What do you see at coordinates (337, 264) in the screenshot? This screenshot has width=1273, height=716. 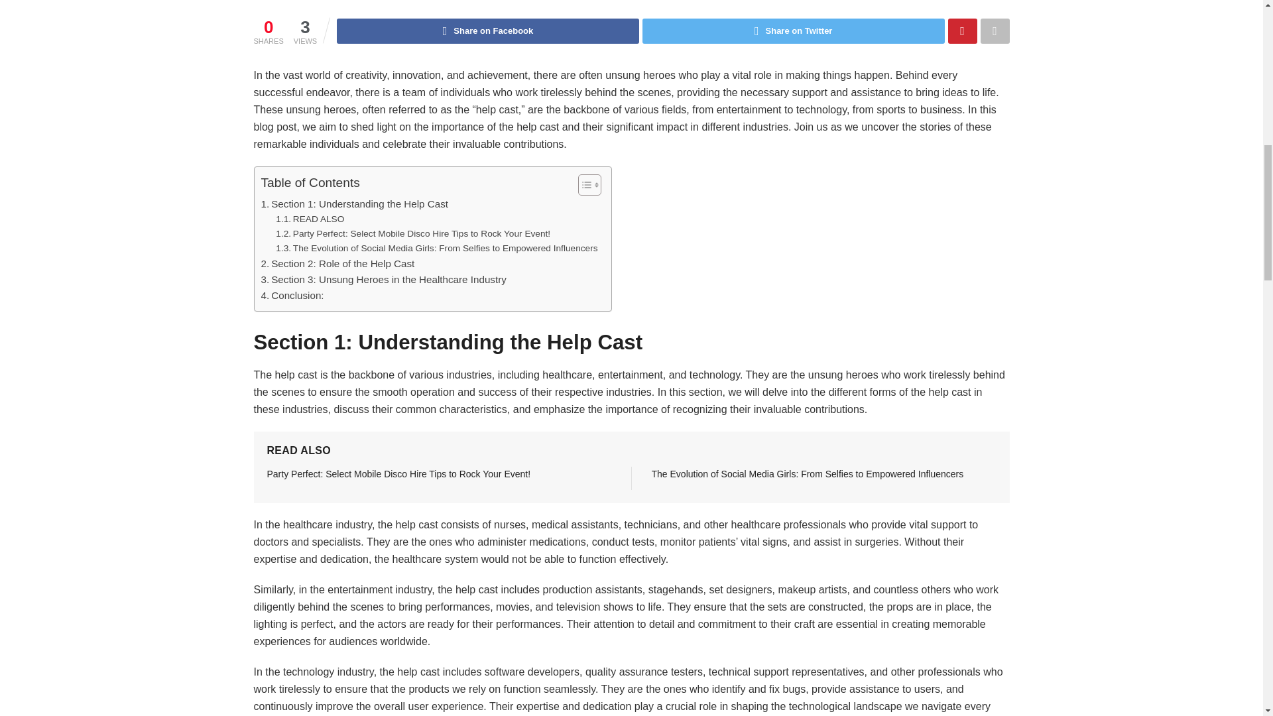 I see `Section 2: Role of the Help Cast` at bounding box center [337, 264].